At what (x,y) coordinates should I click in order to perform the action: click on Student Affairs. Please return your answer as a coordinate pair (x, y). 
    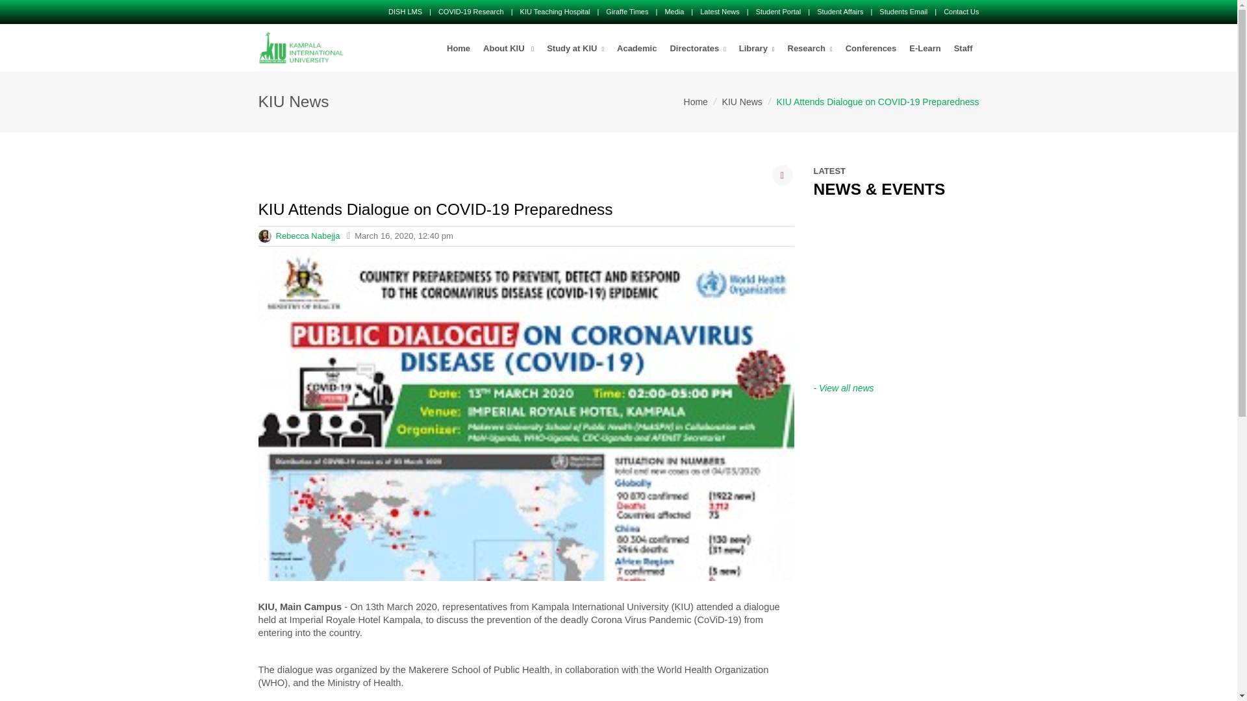
    Looking at the image, I should click on (839, 11).